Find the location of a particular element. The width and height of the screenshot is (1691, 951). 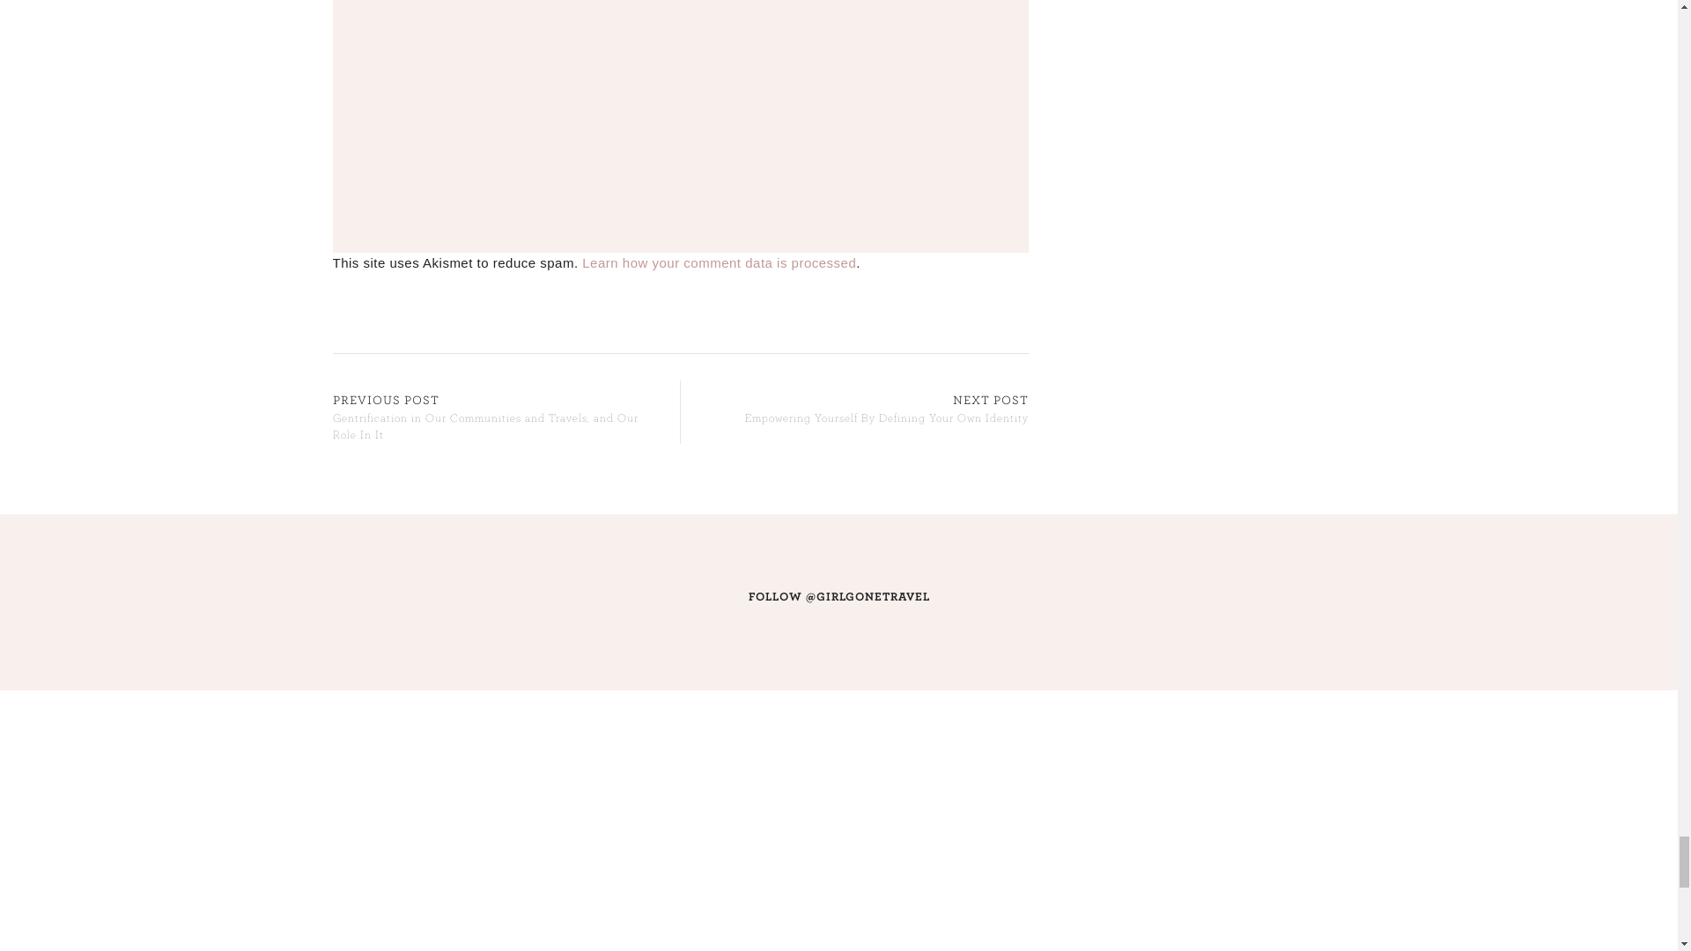

PREVIOUS POST is located at coordinates (386, 399).